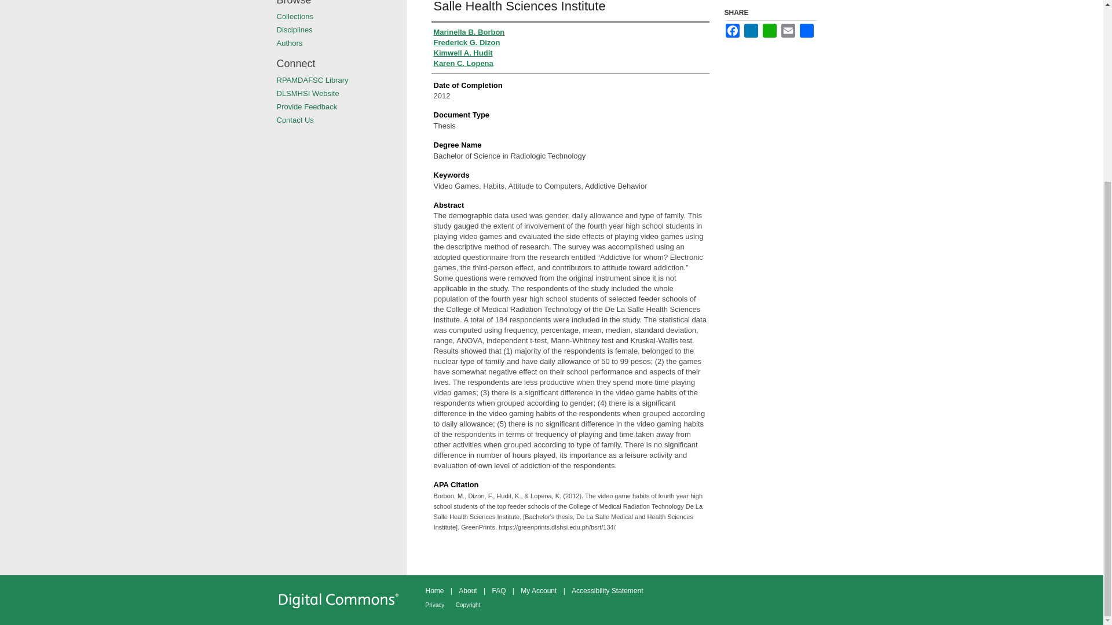 The image size is (1112, 625). What do you see at coordinates (342, 43) in the screenshot?
I see `Authors` at bounding box center [342, 43].